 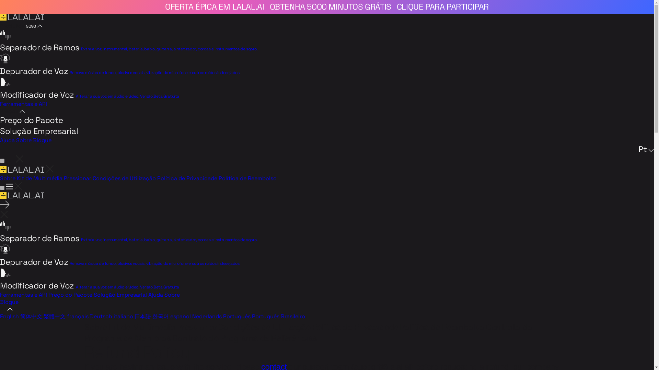 What do you see at coordinates (8, 178) in the screenshot?
I see `Sobre` at bounding box center [8, 178].